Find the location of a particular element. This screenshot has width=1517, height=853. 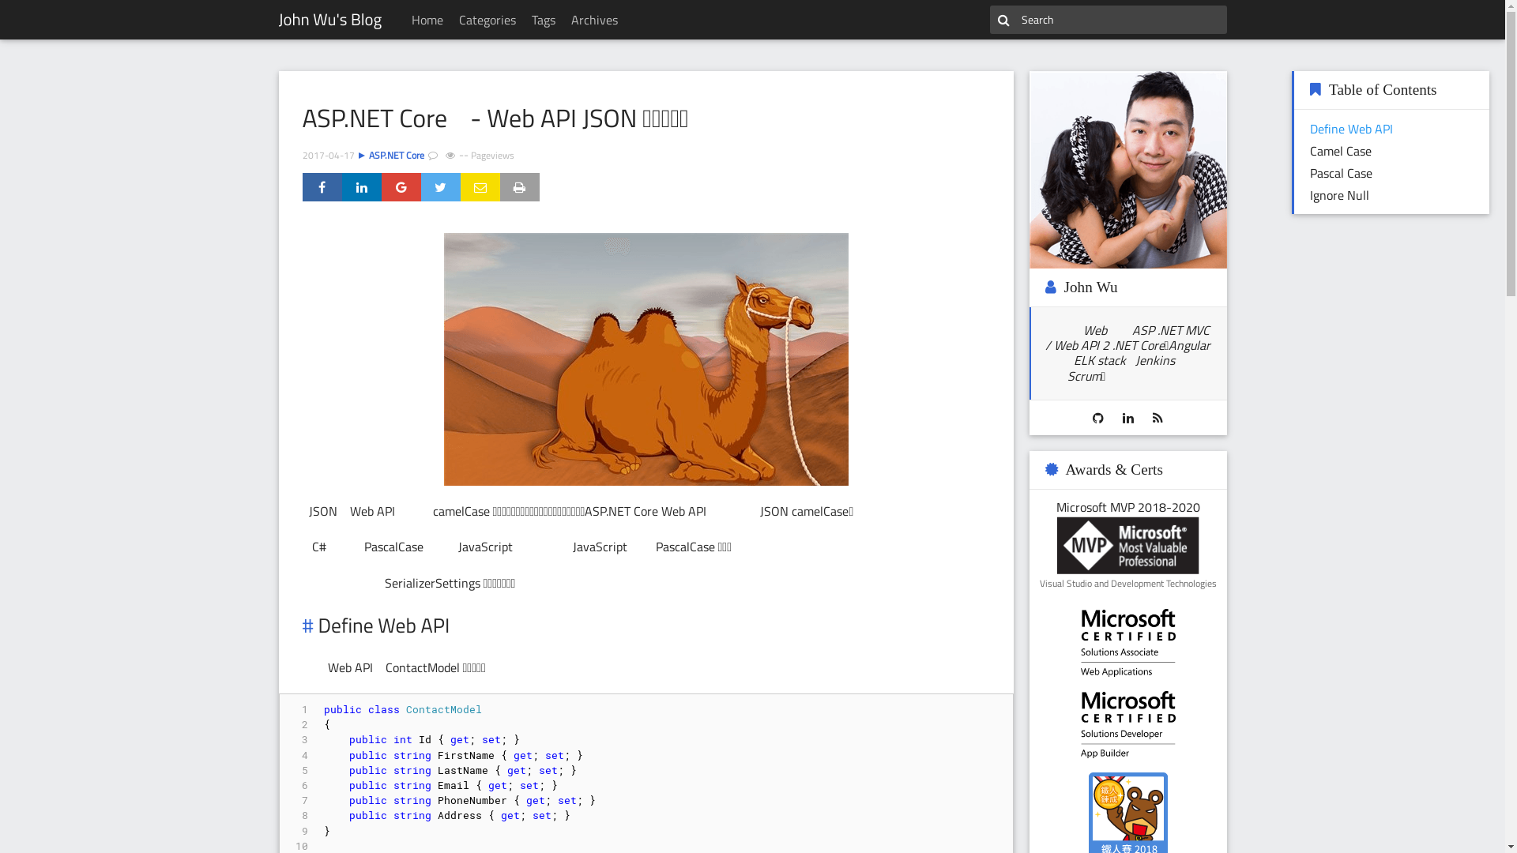

Print is located at coordinates (519, 187).